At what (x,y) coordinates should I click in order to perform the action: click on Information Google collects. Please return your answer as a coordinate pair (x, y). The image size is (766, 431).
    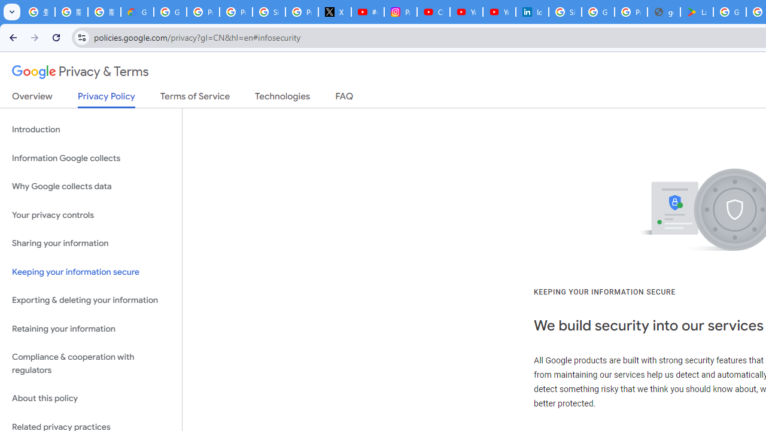
    Looking at the image, I should click on (91, 158).